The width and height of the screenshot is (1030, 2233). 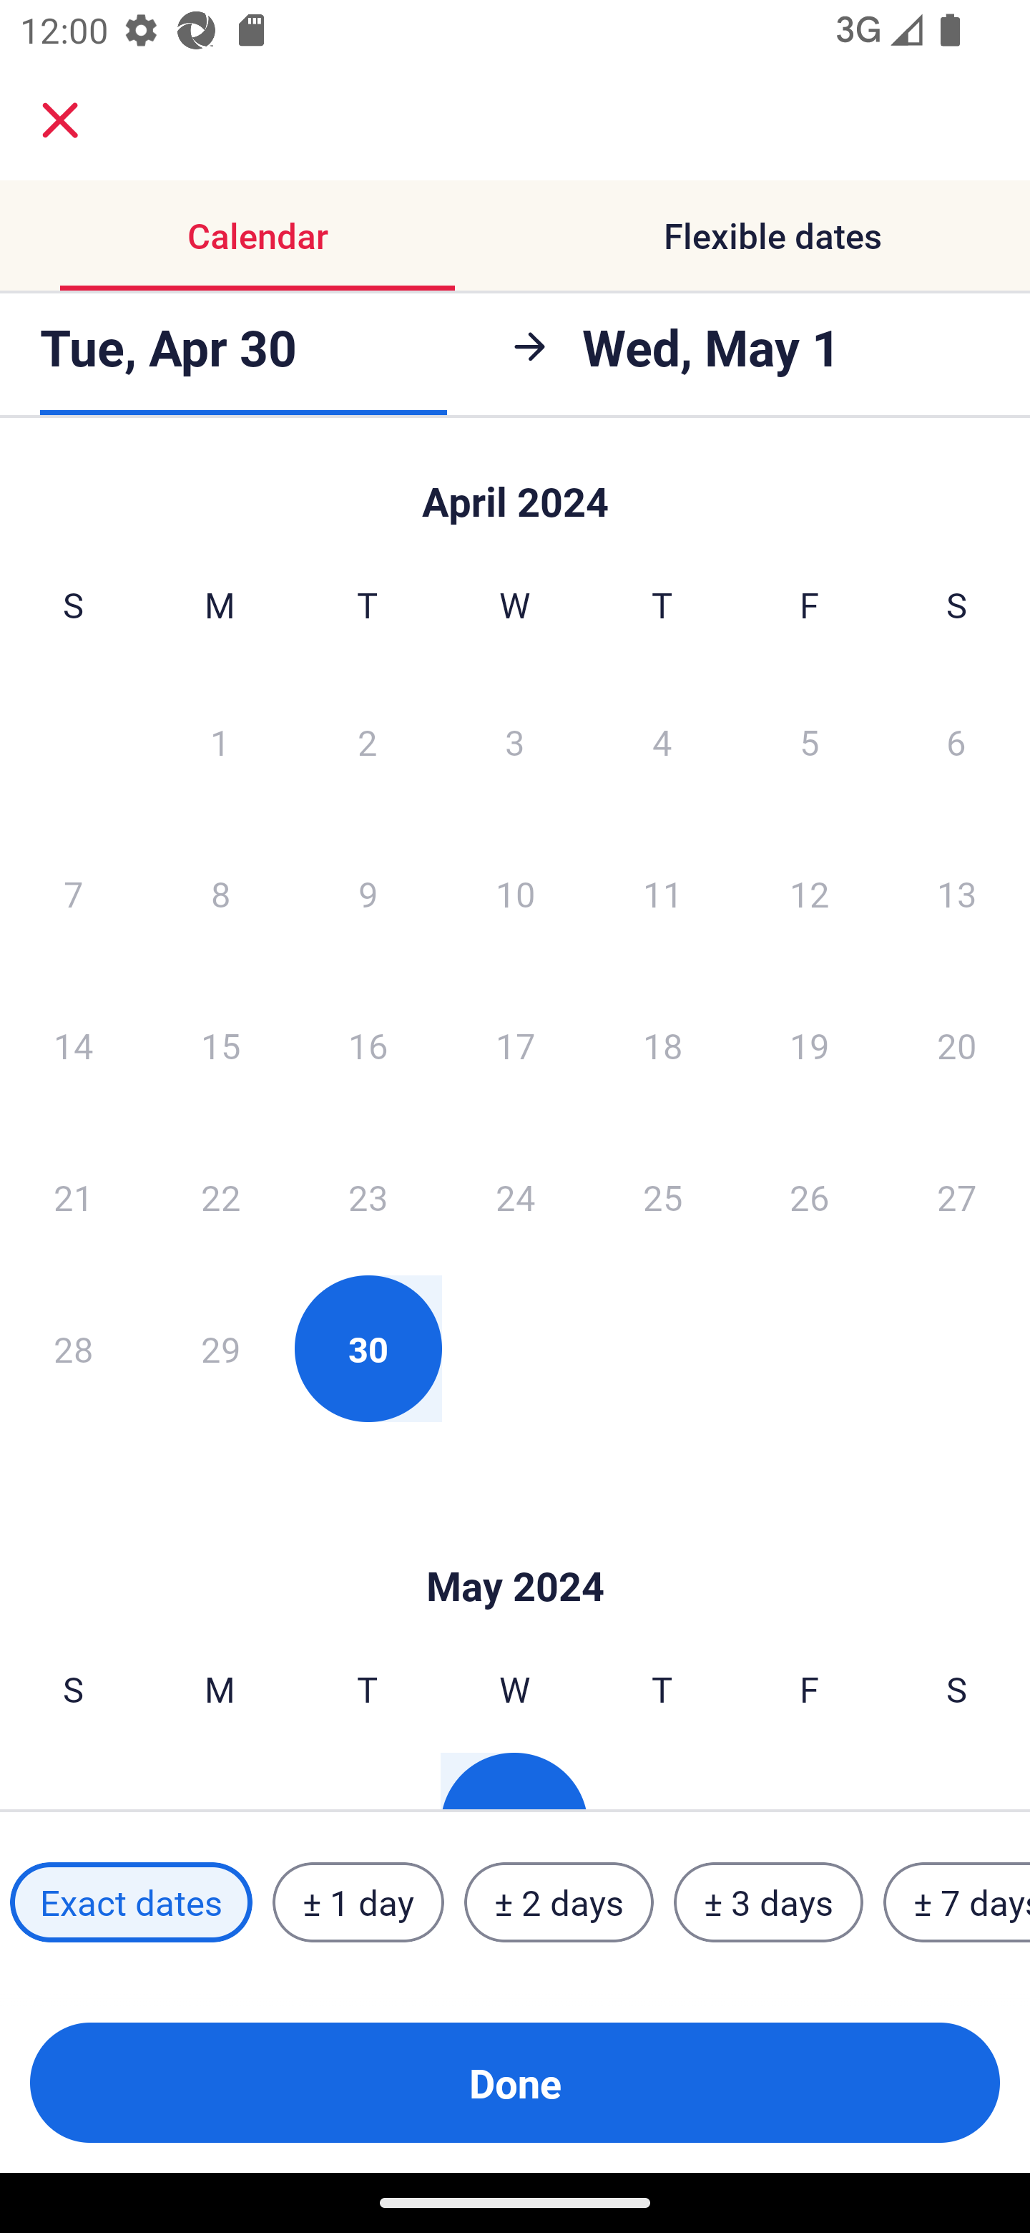 I want to click on Done, so click(x=515, y=2083).